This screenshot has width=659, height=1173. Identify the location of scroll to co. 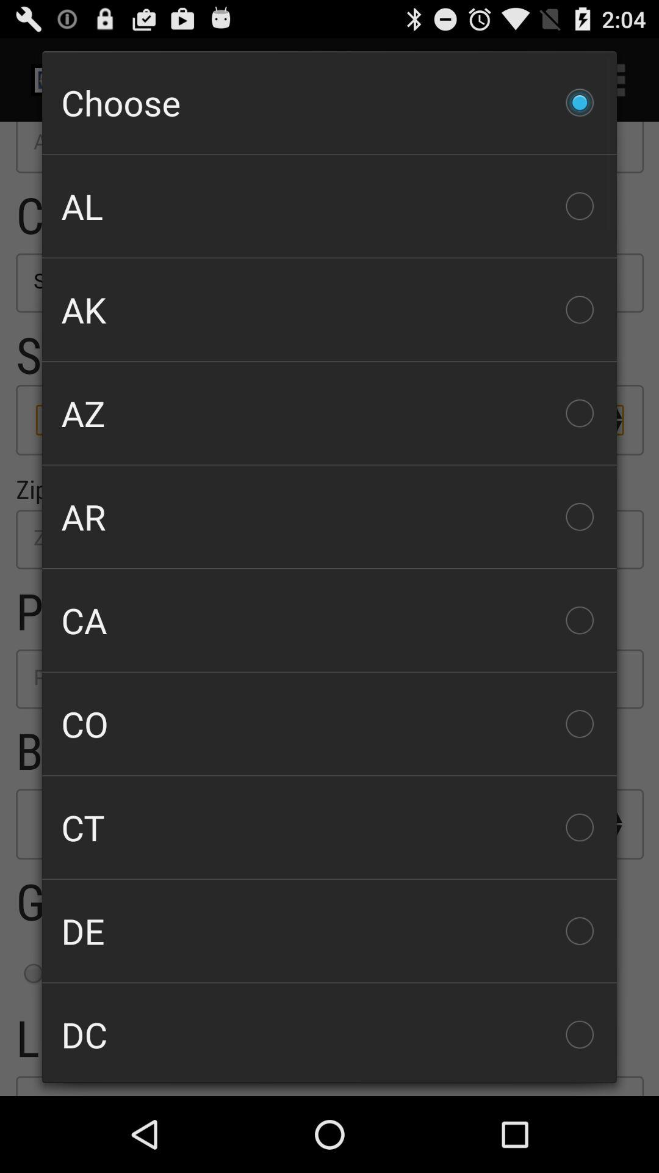
(329, 723).